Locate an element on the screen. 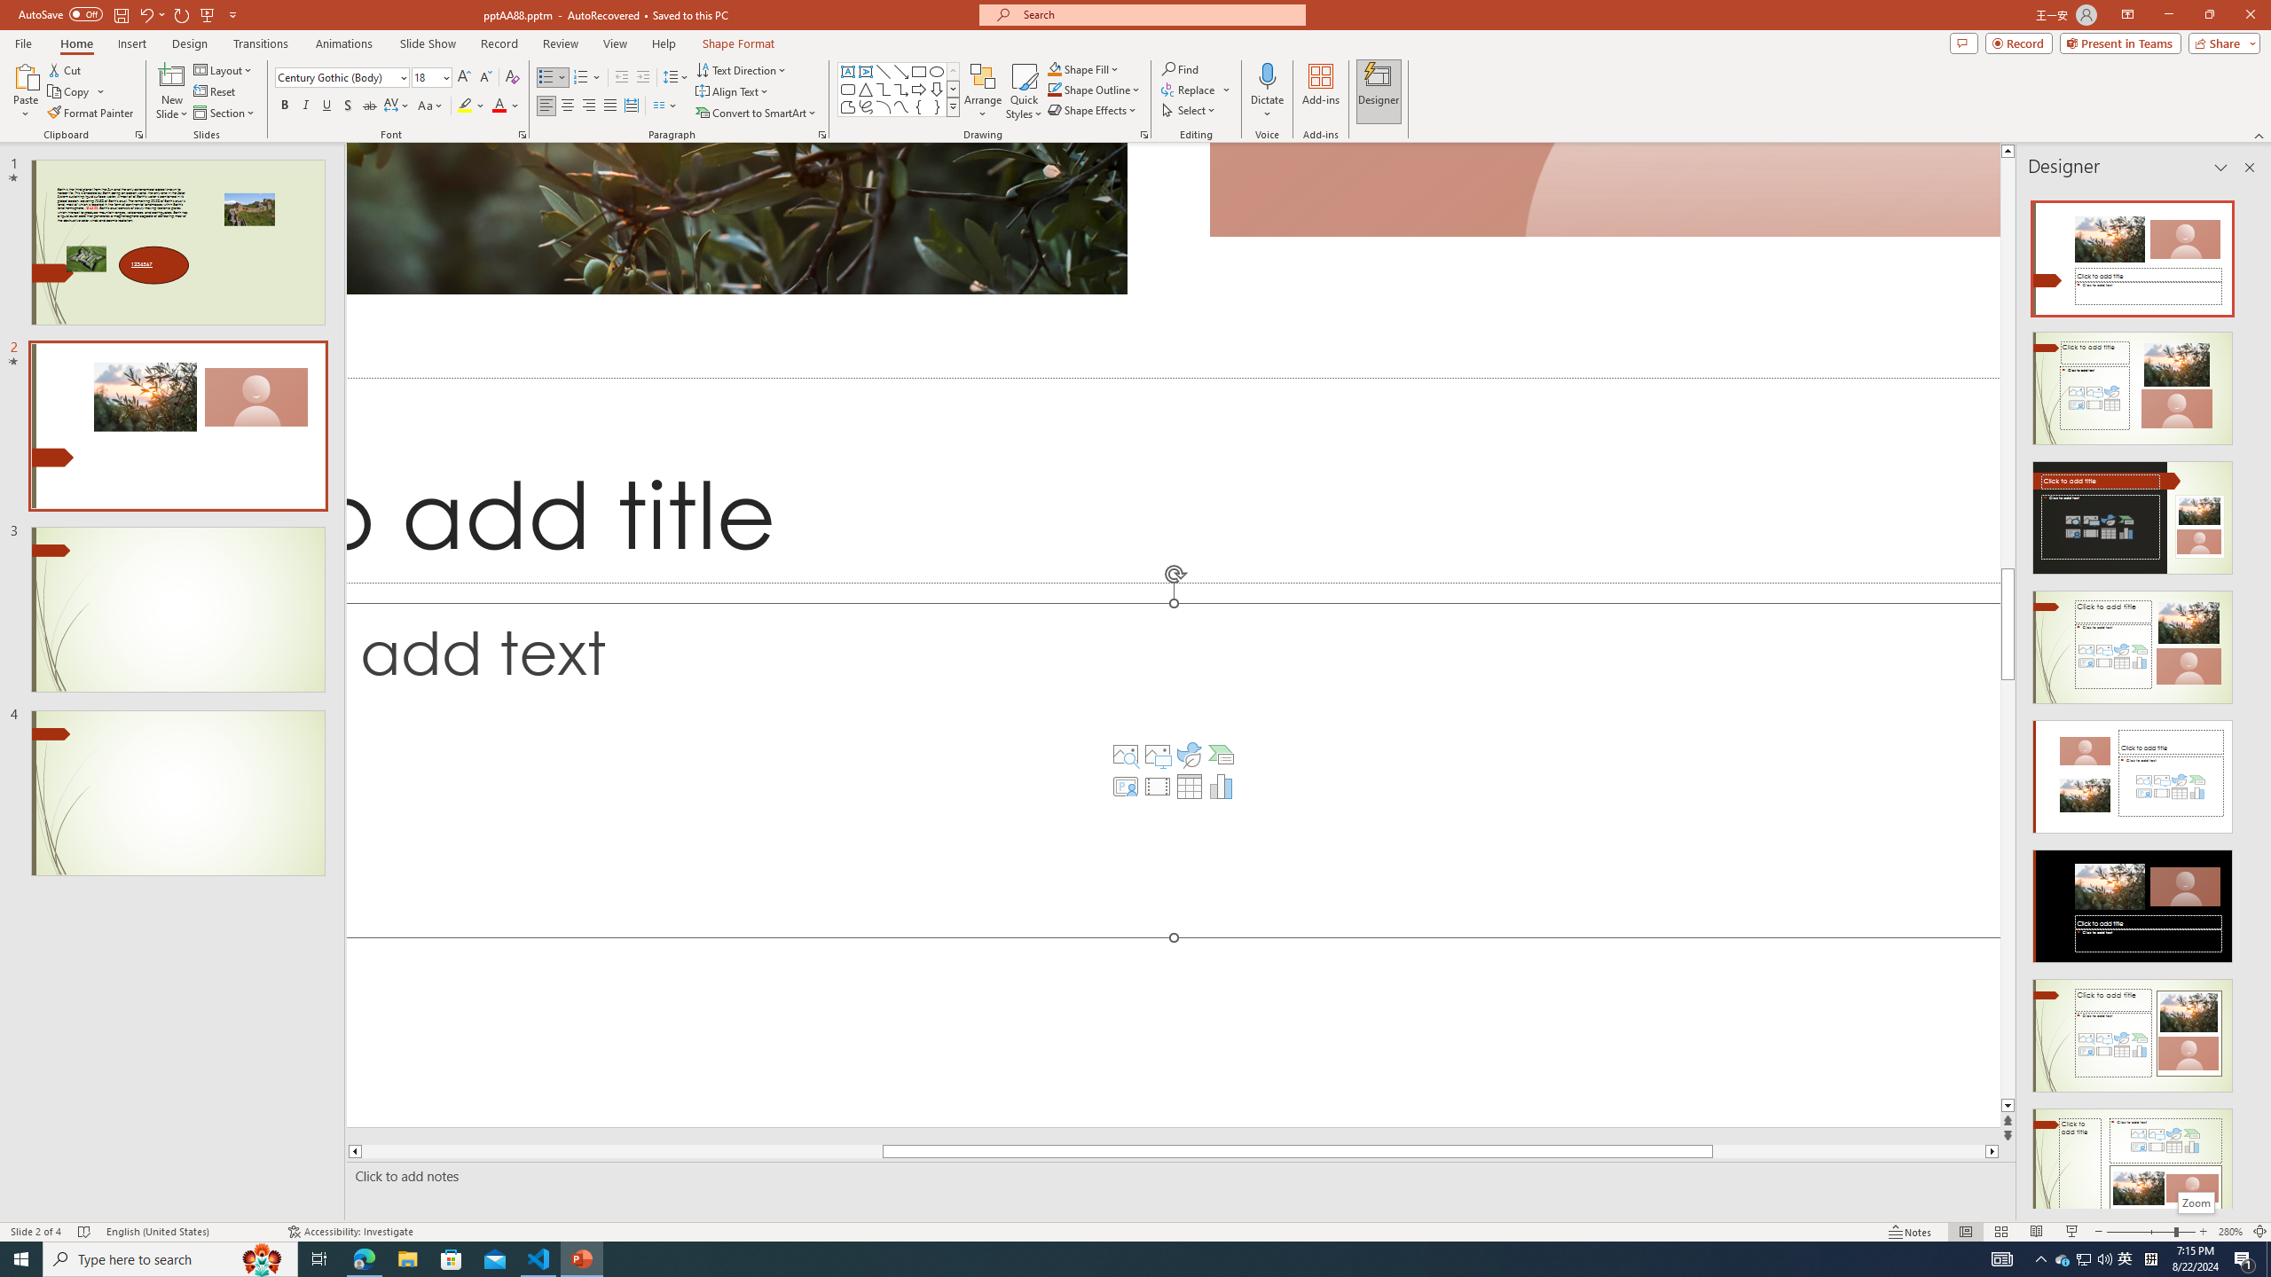 The image size is (2271, 1277). Pictures is located at coordinates (1158, 754).